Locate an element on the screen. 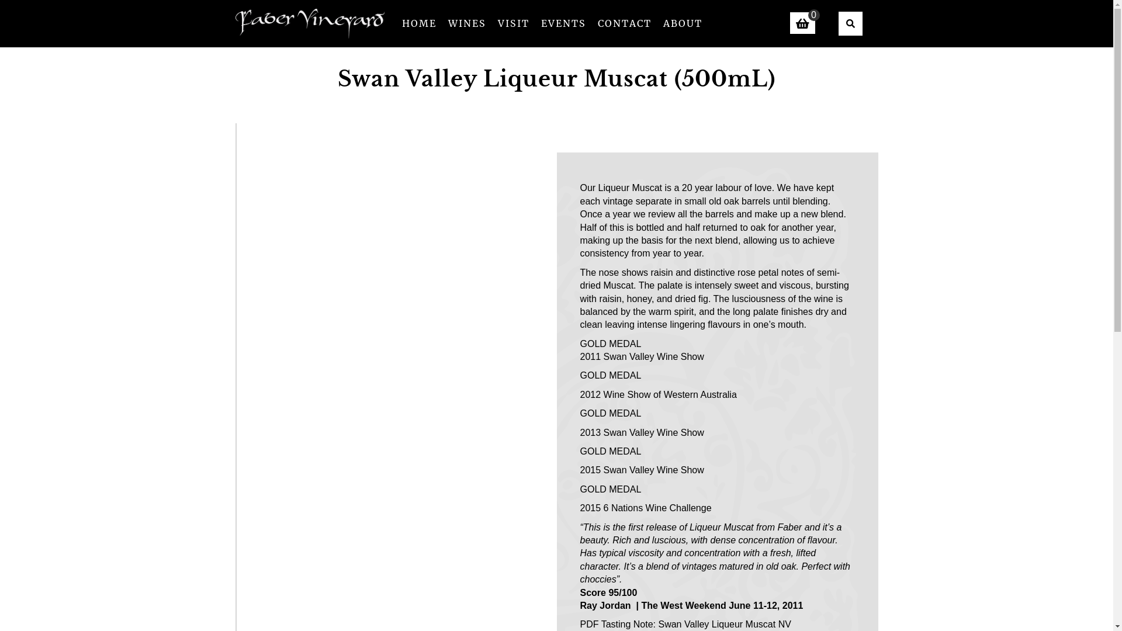 The width and height of the screenshot is (1122, 631). EVENTS is located at coordinates (563, 23).